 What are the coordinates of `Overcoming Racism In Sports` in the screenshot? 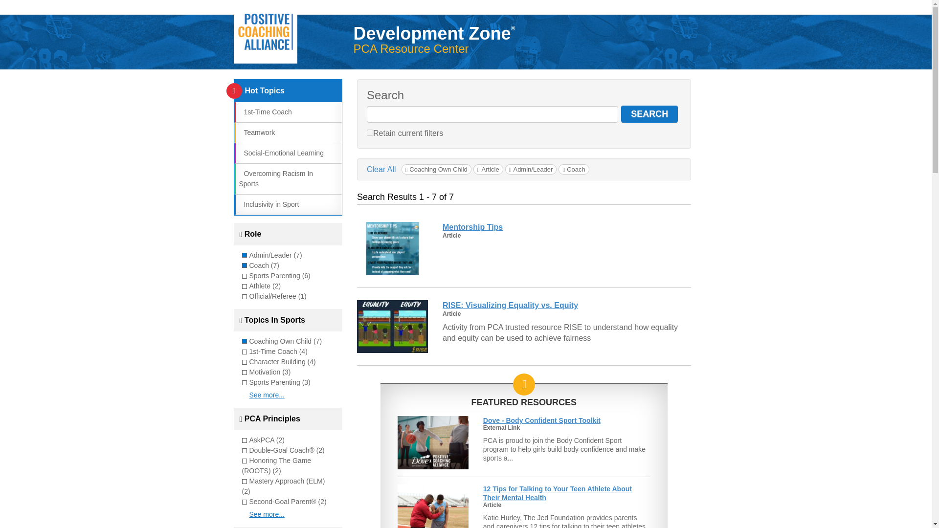 It's located at (275, 178).